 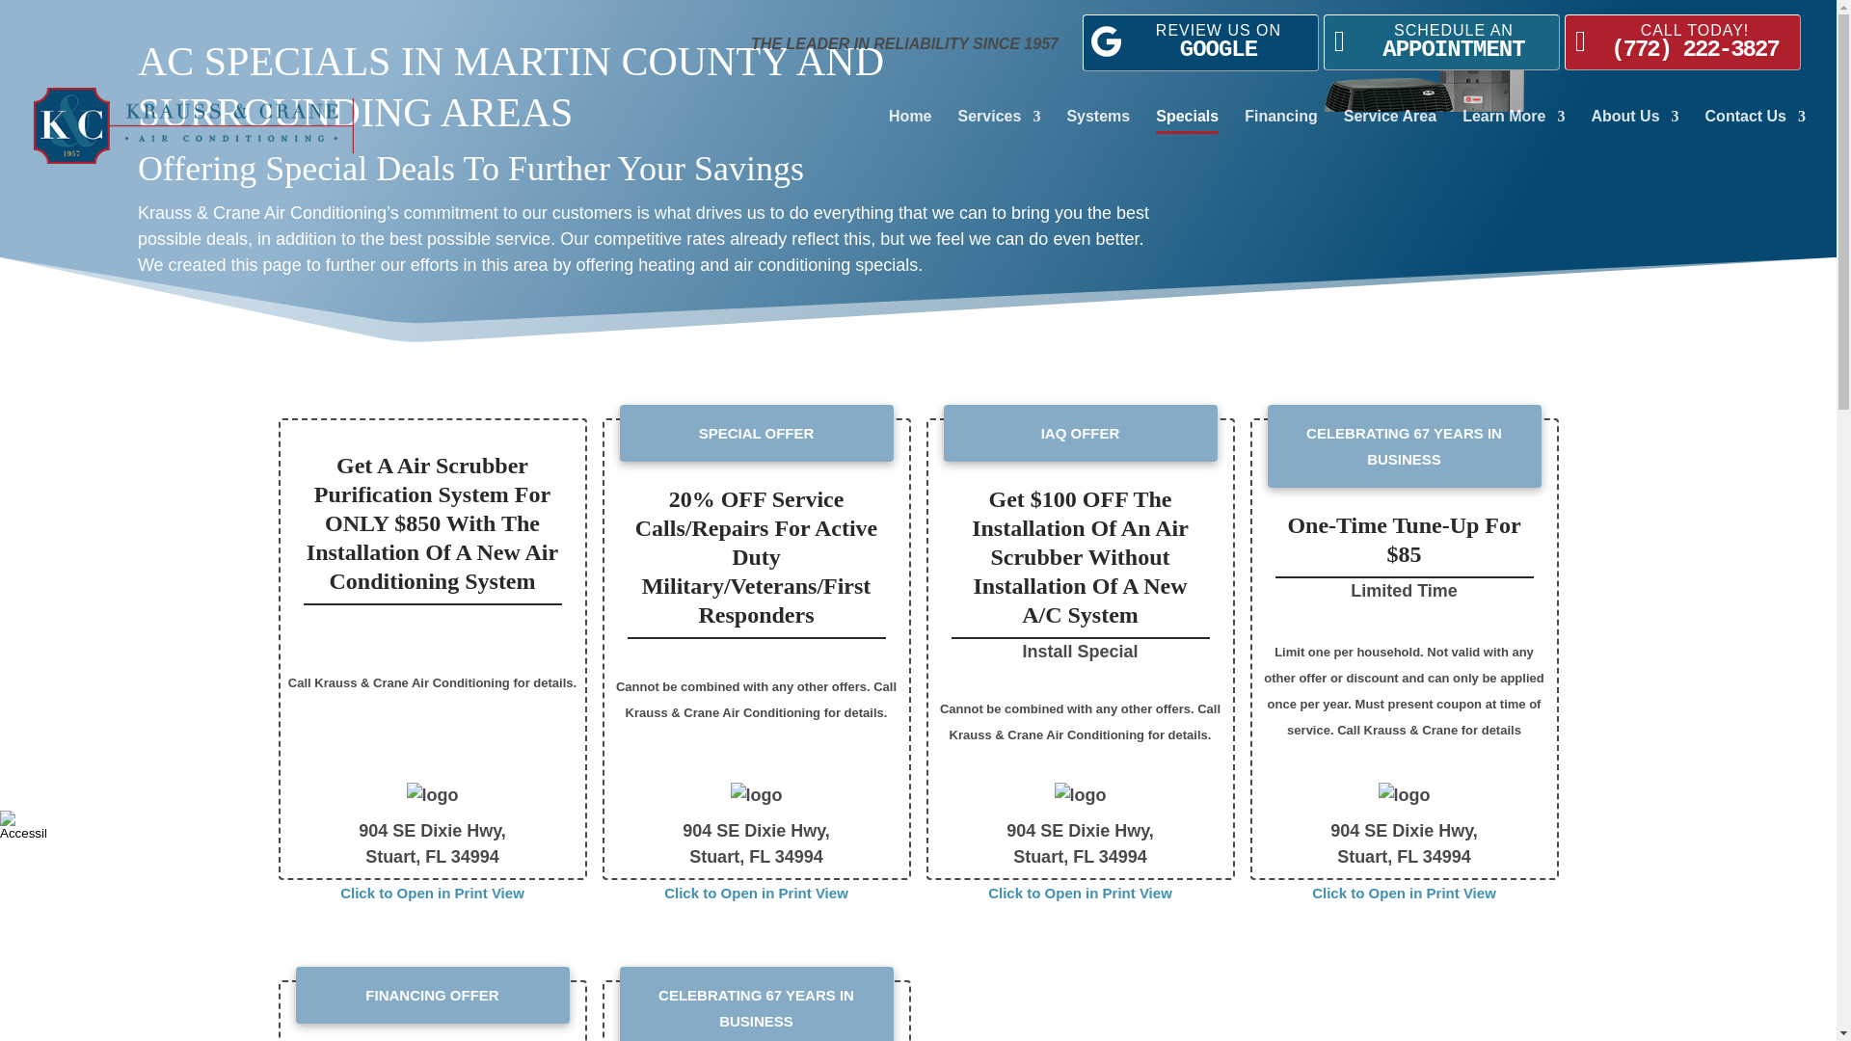 I want to click on Services, so click(x=909, y=133).